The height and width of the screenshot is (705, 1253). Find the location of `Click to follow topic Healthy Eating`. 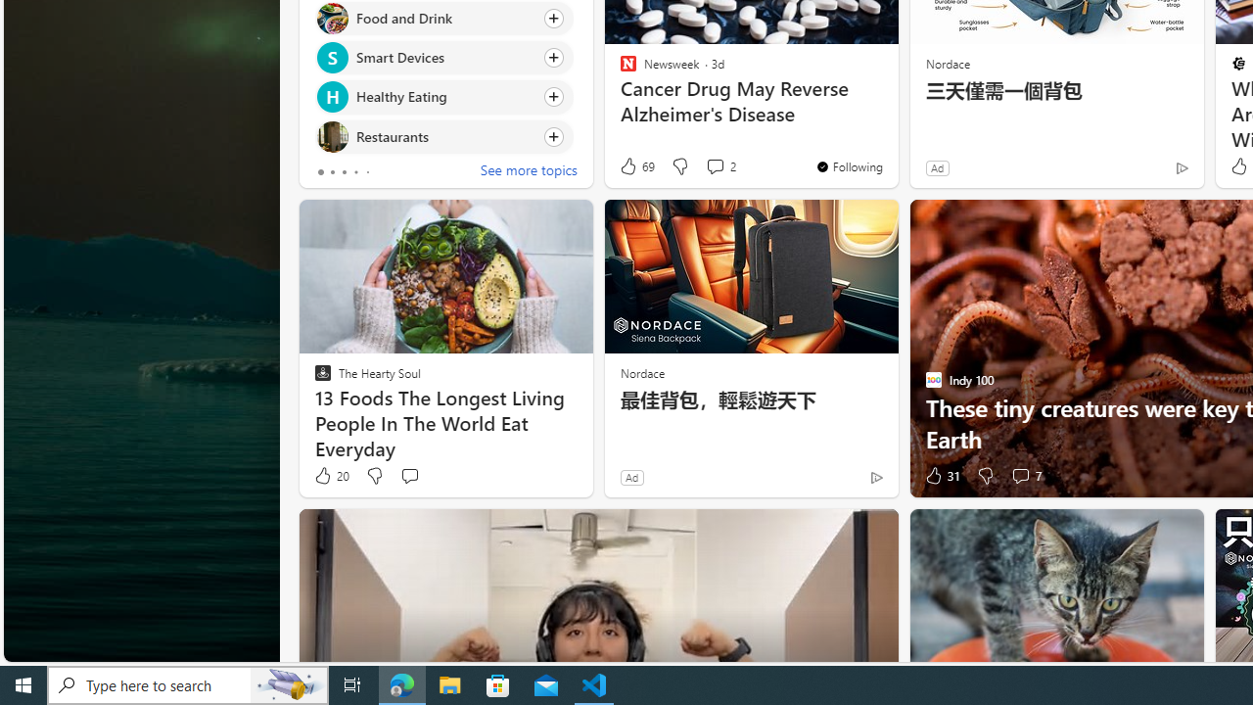

Click to follow topic Healthy Eating is located at coordinates (444, 97).